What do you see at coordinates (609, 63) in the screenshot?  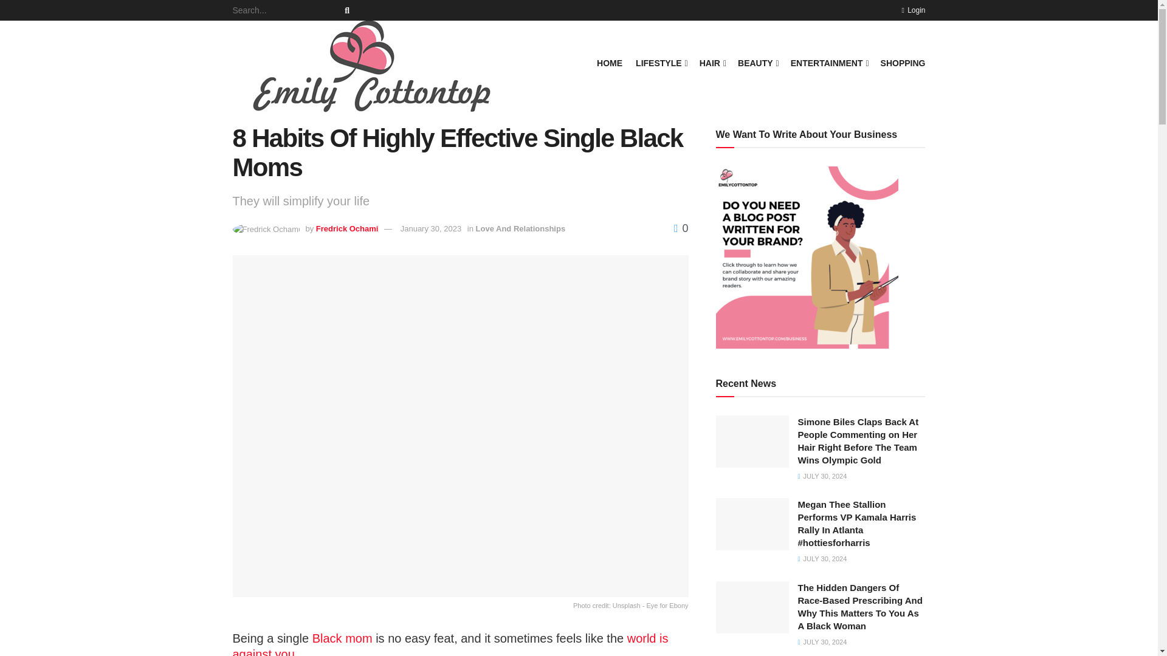 I see `HOME` at bounding box center [609, 63].